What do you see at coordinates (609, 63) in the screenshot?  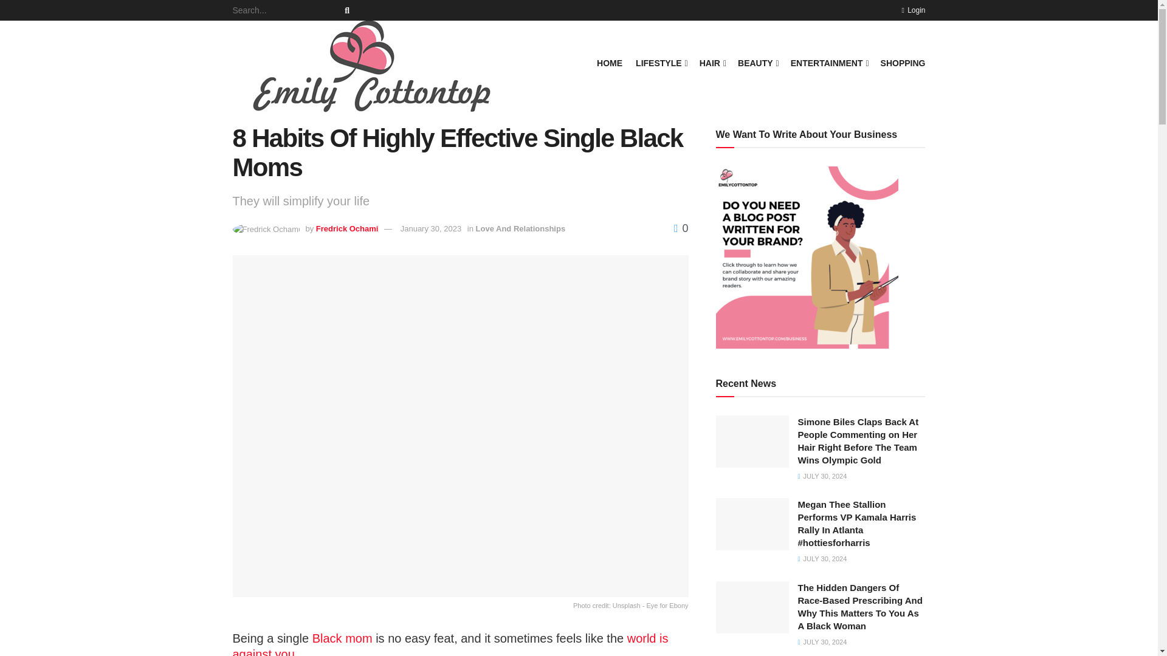 I see `HOME` at bounding box center [609, 63].